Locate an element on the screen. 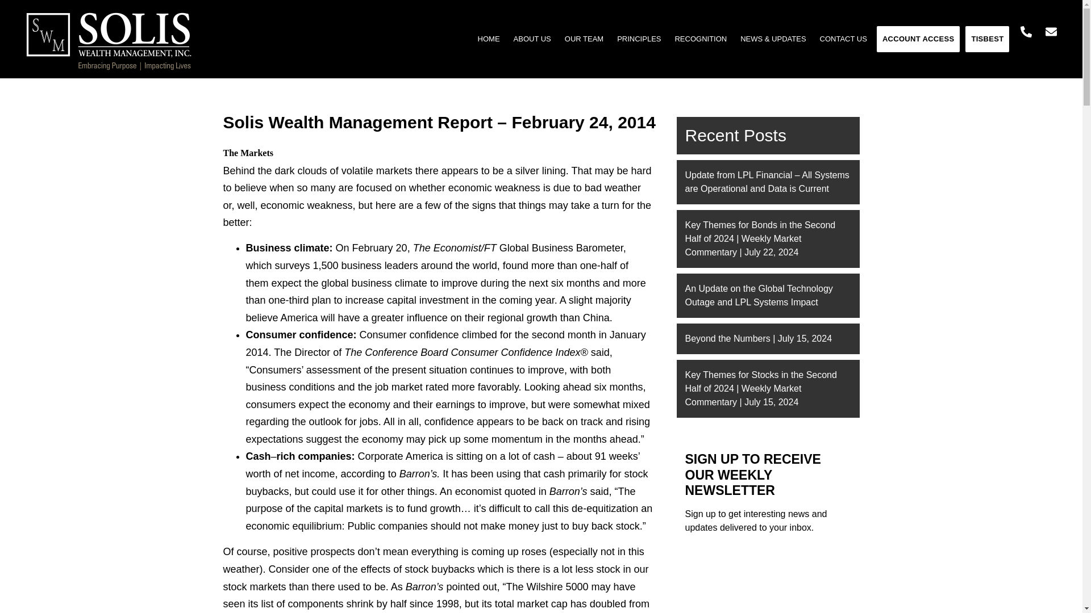 The image size is (1091, 613). RECOGNITION is located at coordinates (700, 39).